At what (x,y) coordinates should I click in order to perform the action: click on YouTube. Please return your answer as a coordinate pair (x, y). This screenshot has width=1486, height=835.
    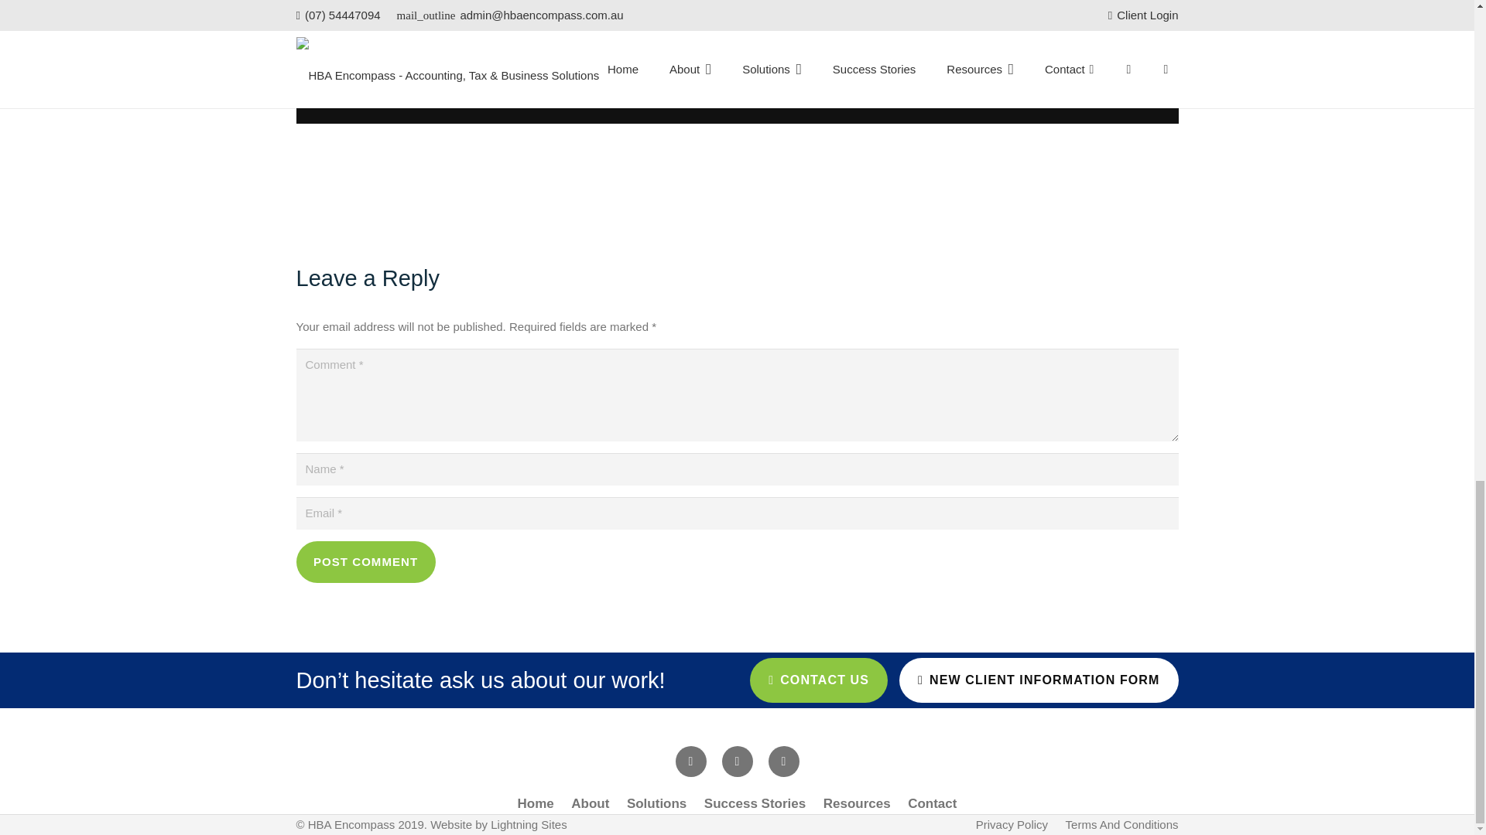
    Looking at the image, I should click on (736, 762).